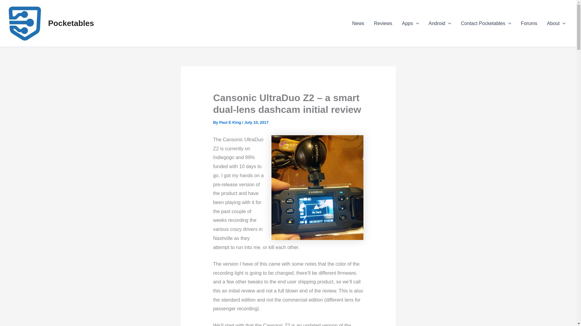 This screenshot has width=581, height=326. Describe the element at coordinates (440, 23) in the screenshot. I see `Android` at that location.